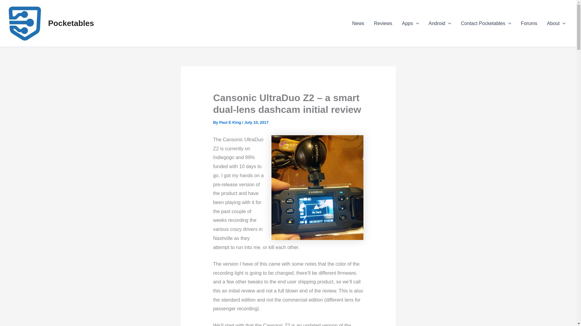 This screenshot has width=581, height=326. Describe the element at coordinates (440, 23) in the screenshot. I see `Android` at that location.